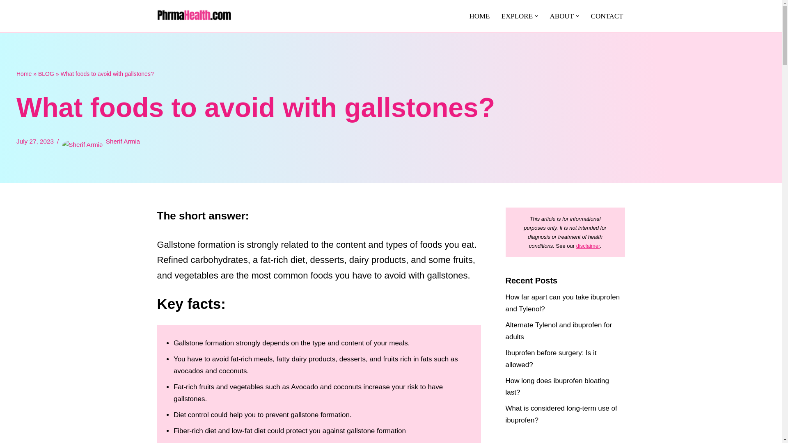 The height and width of the screenshot is (443, 788). What do you see at coordinates (46, 73) in the screenshot?
I see `BLOG` at bounding box center [46, 73].